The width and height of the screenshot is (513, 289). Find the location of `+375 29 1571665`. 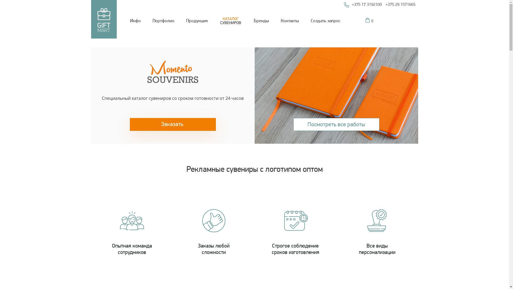

+375 29 1571665 is located at coordinates (400, 4).